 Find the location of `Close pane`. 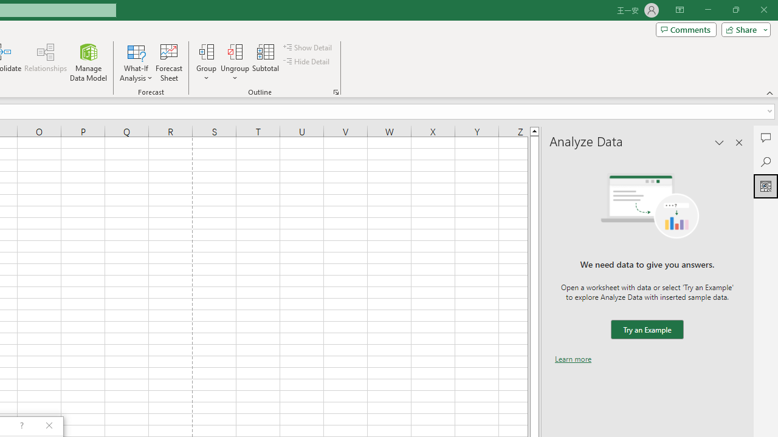

Close pane is located at coordinates (739, 142).